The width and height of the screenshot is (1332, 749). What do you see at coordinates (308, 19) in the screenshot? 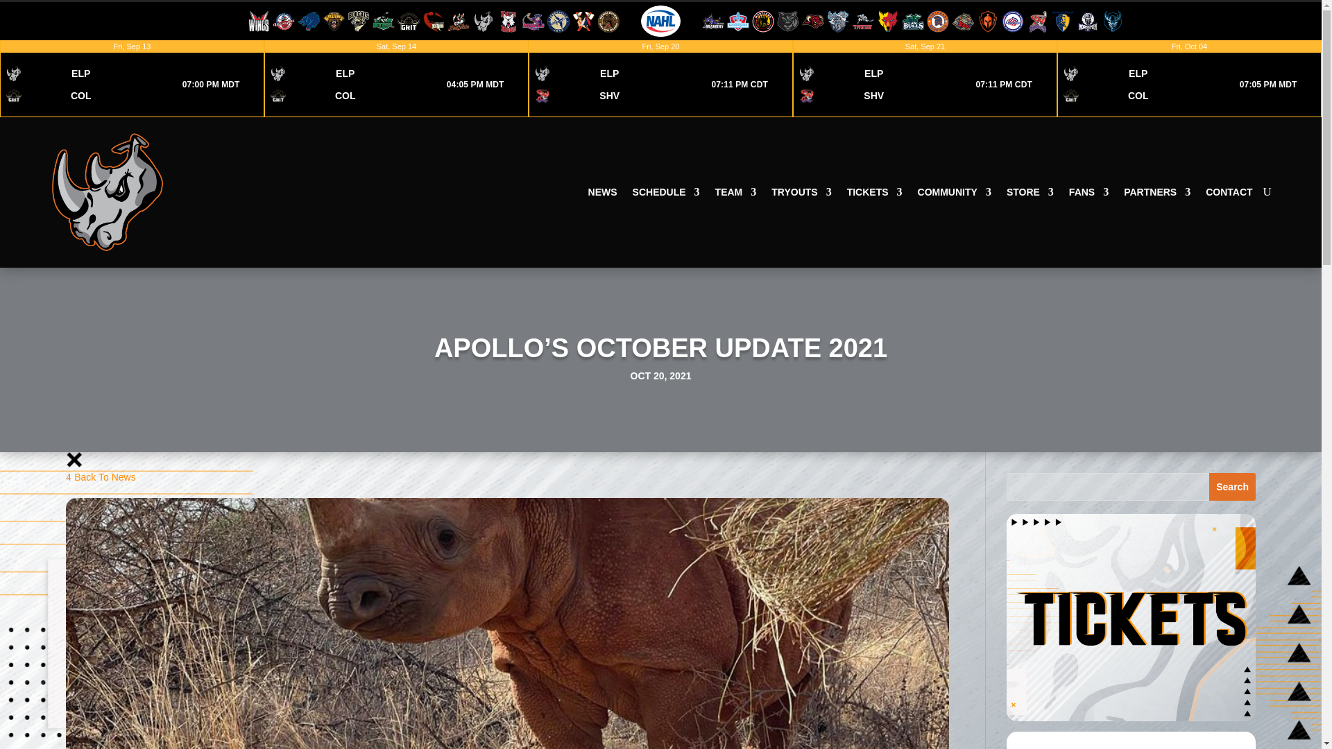
I see `Anchorage Wolverines` at bounding box center [308, 19].